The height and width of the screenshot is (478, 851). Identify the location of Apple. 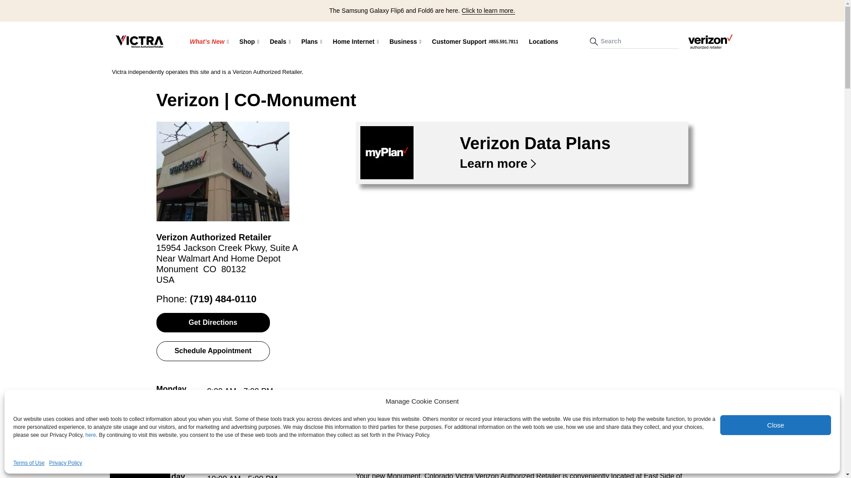
(328, 71).